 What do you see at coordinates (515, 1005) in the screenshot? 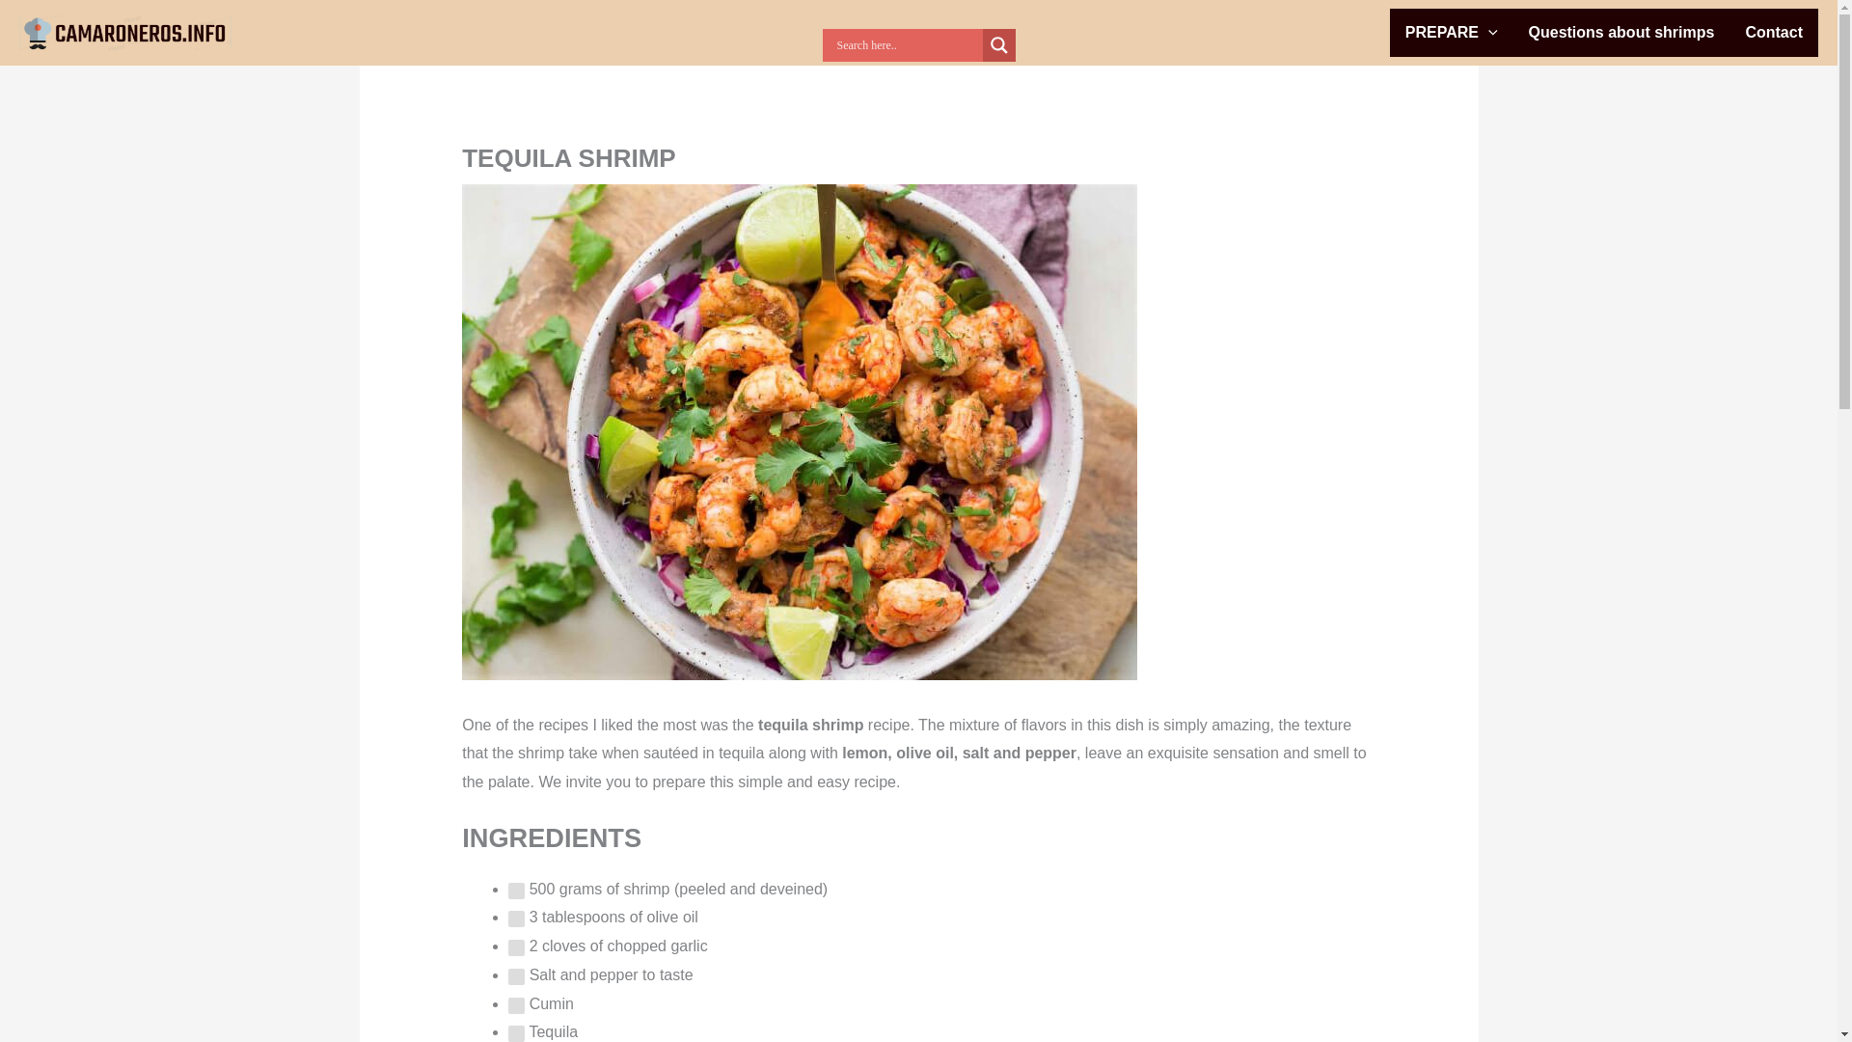
I see `on` at bounding box center [515, 1005].